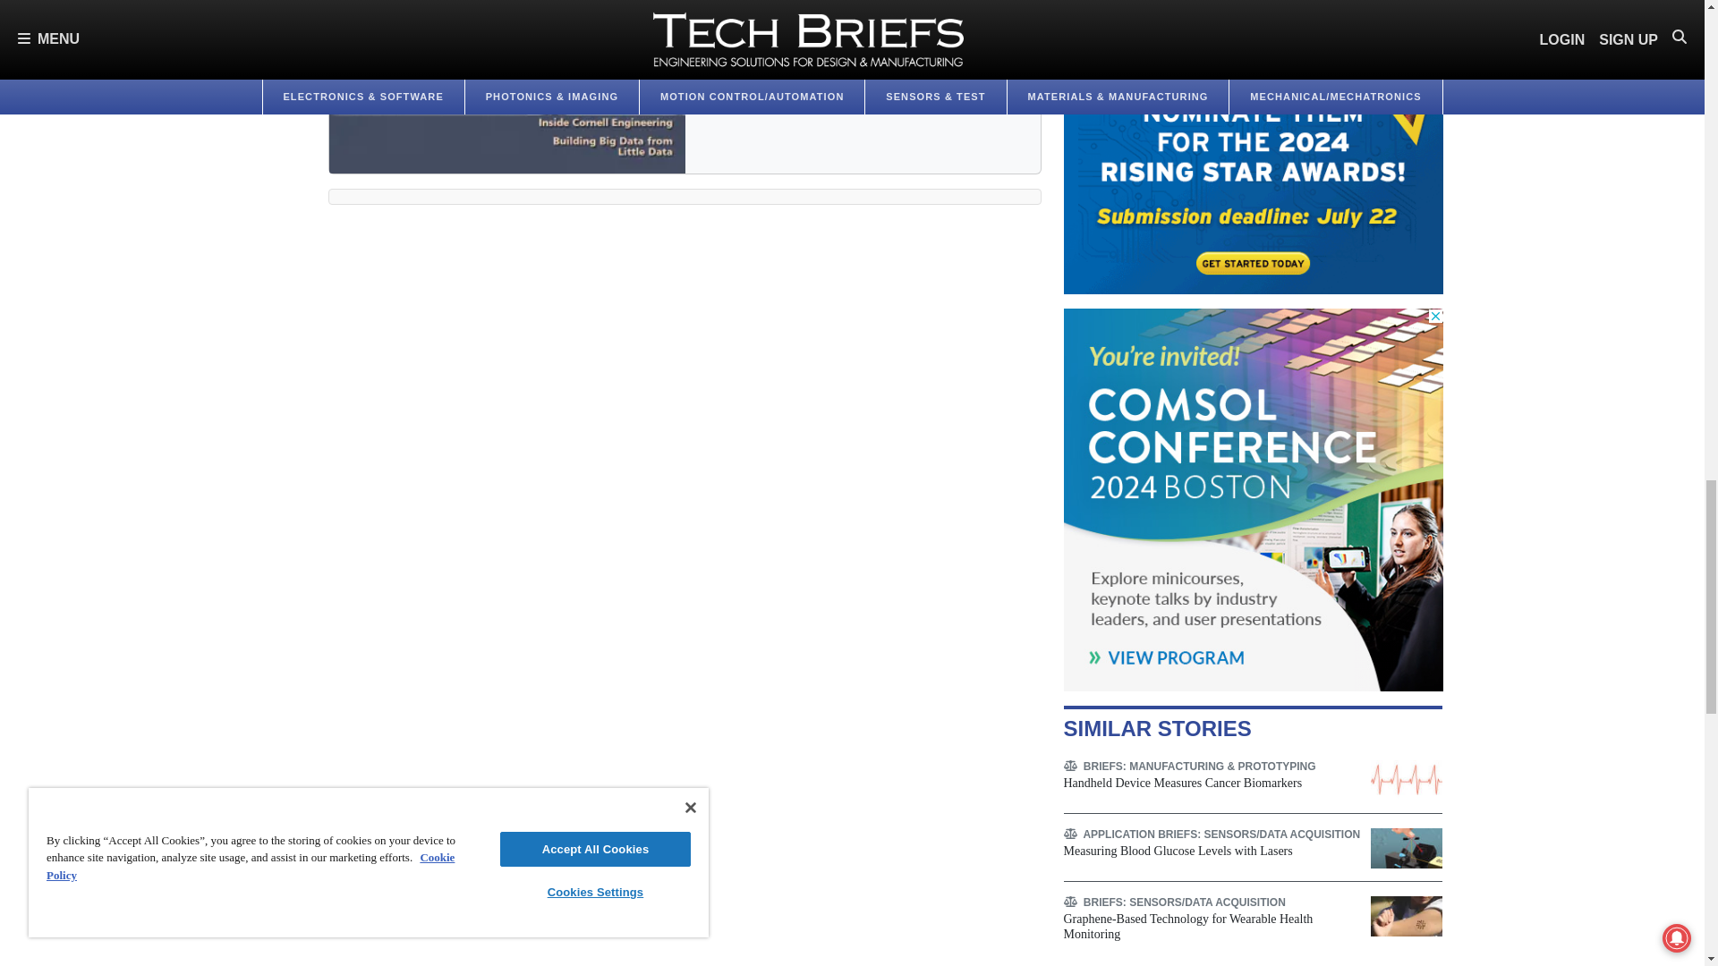 This screenshot has height=966, width=1718. What do you see at coordinates (1253, 499) in the screenshot?
I see `3rd party ad content` at bounding box center [1253, 499].